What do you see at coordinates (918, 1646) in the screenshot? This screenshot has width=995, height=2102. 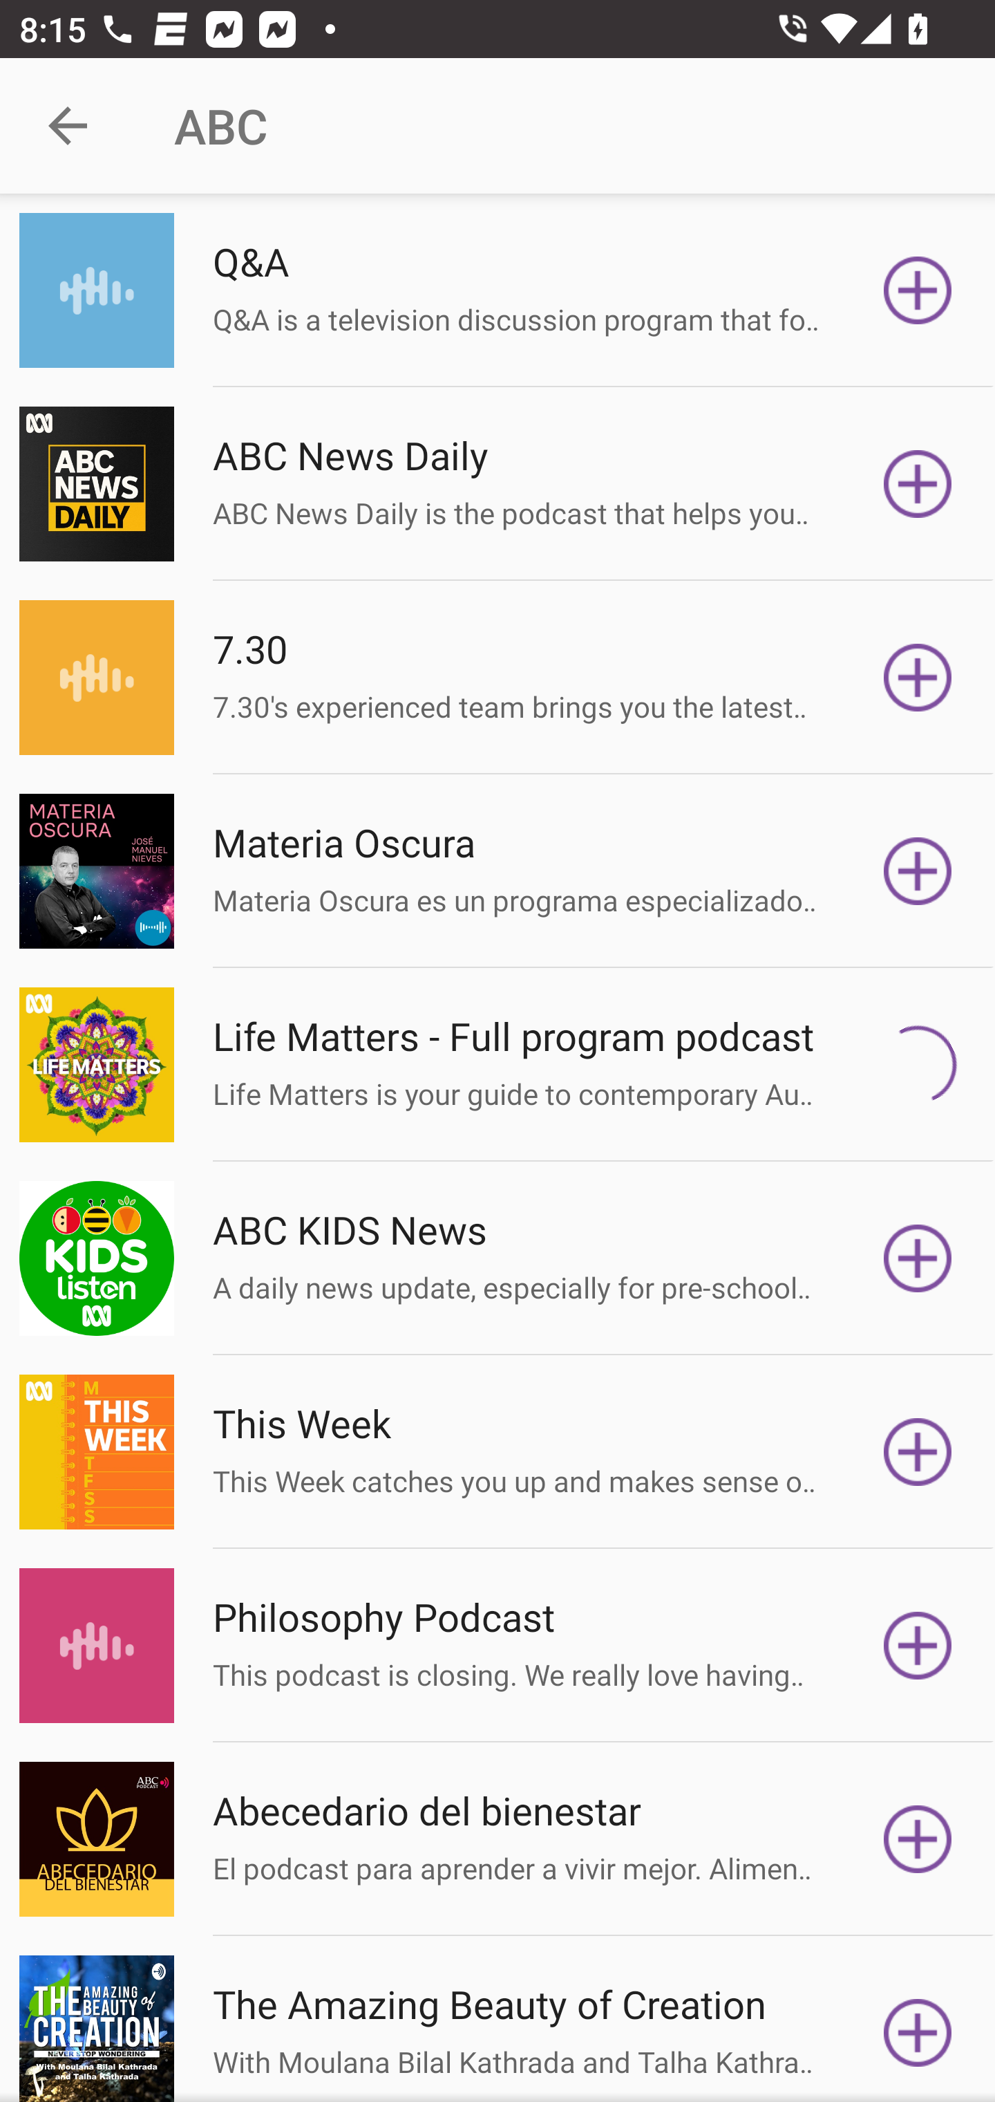 I see `Subscribe` at bounding box center [918, 1646].